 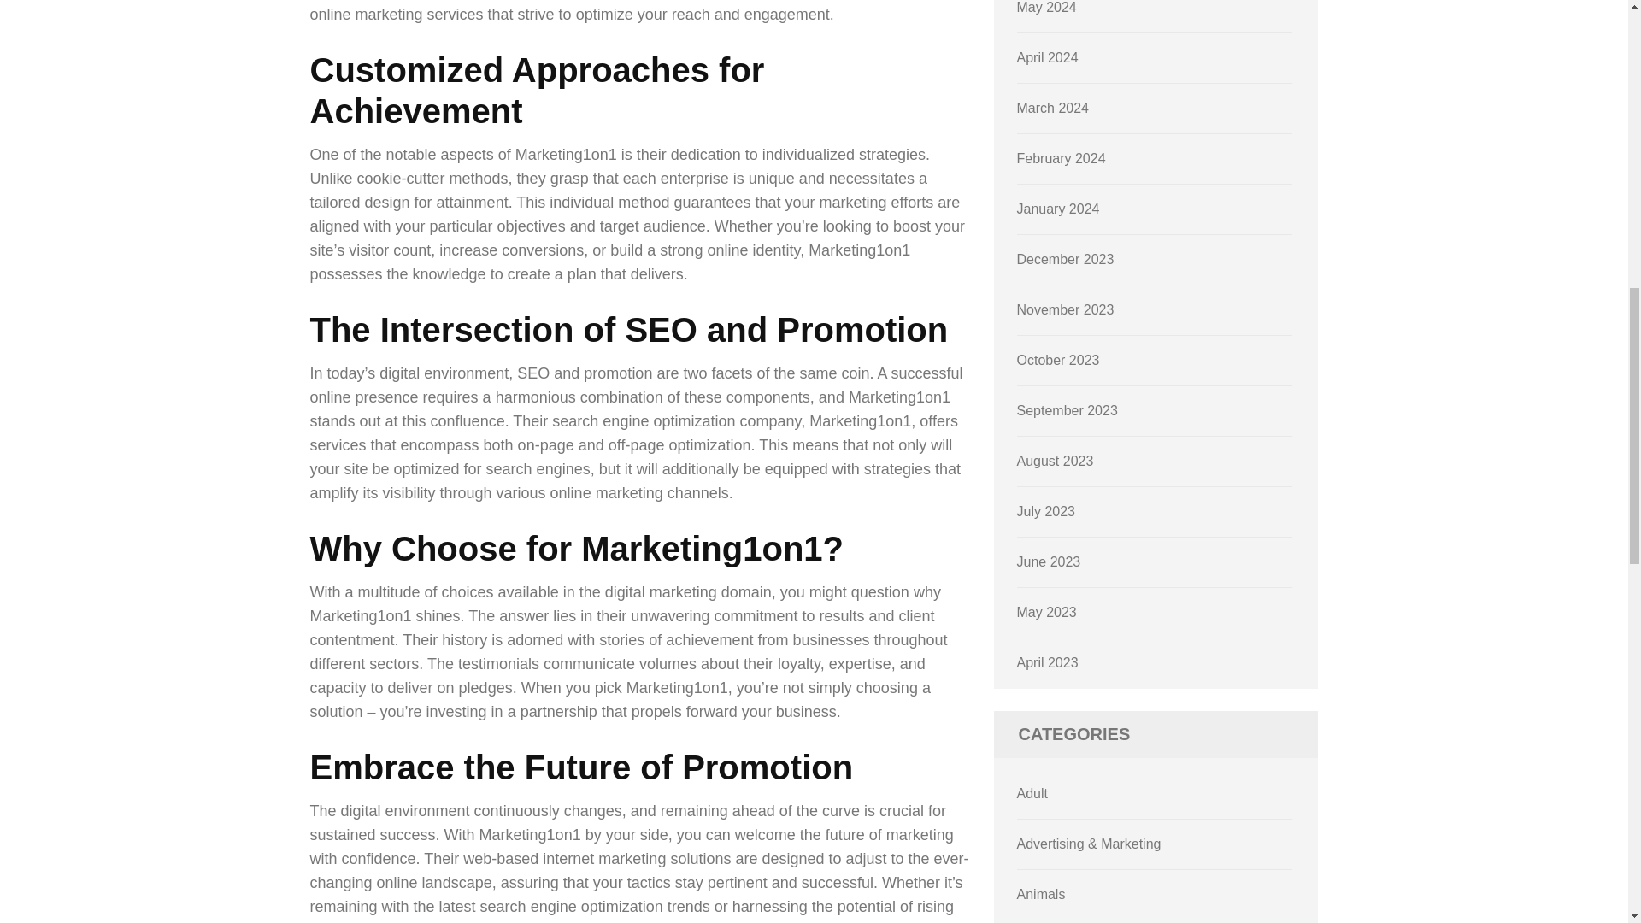 I want to click on August 2023, so click(x=1056, y=461).